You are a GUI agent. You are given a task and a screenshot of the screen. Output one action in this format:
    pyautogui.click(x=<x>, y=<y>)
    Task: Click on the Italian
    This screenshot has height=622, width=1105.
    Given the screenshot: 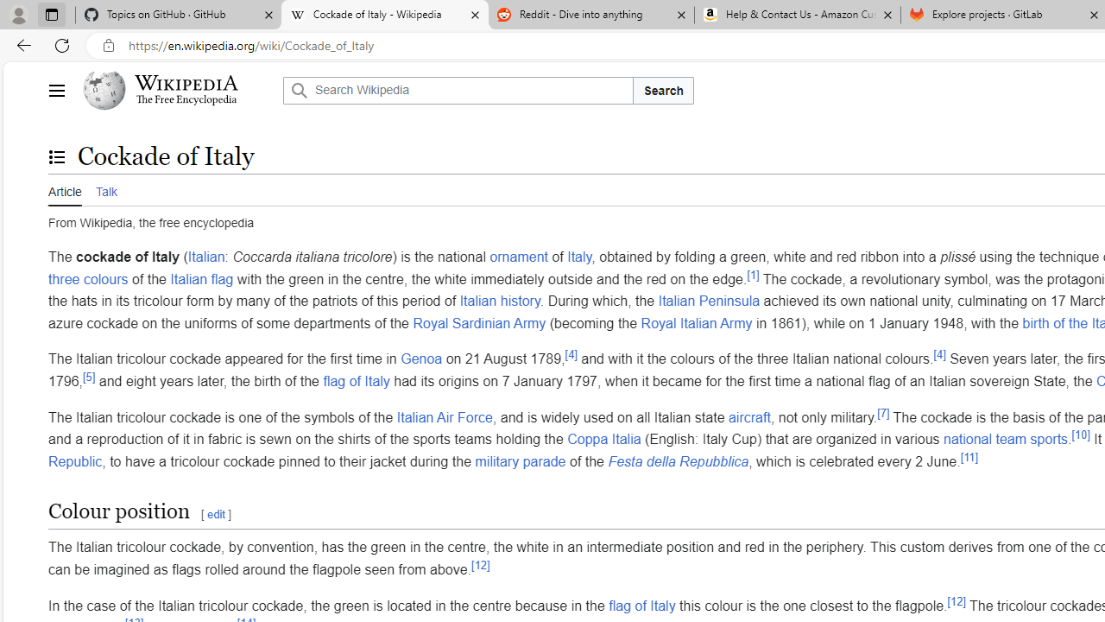 What is the action you would take?
    pyautogui.click(x=206, y=257)
    